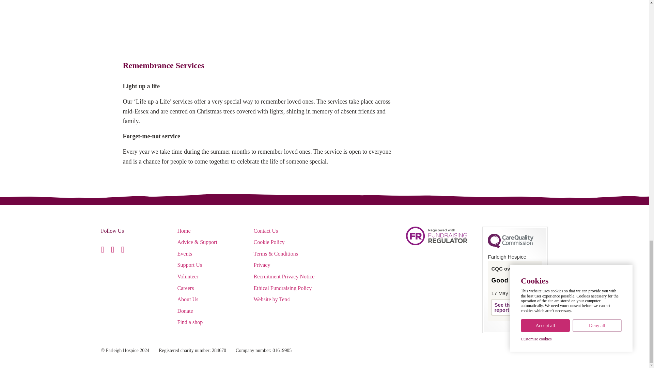 The height and width of the screenshot is (368, 654). I want to click on Find a shop, so click(190, 322).